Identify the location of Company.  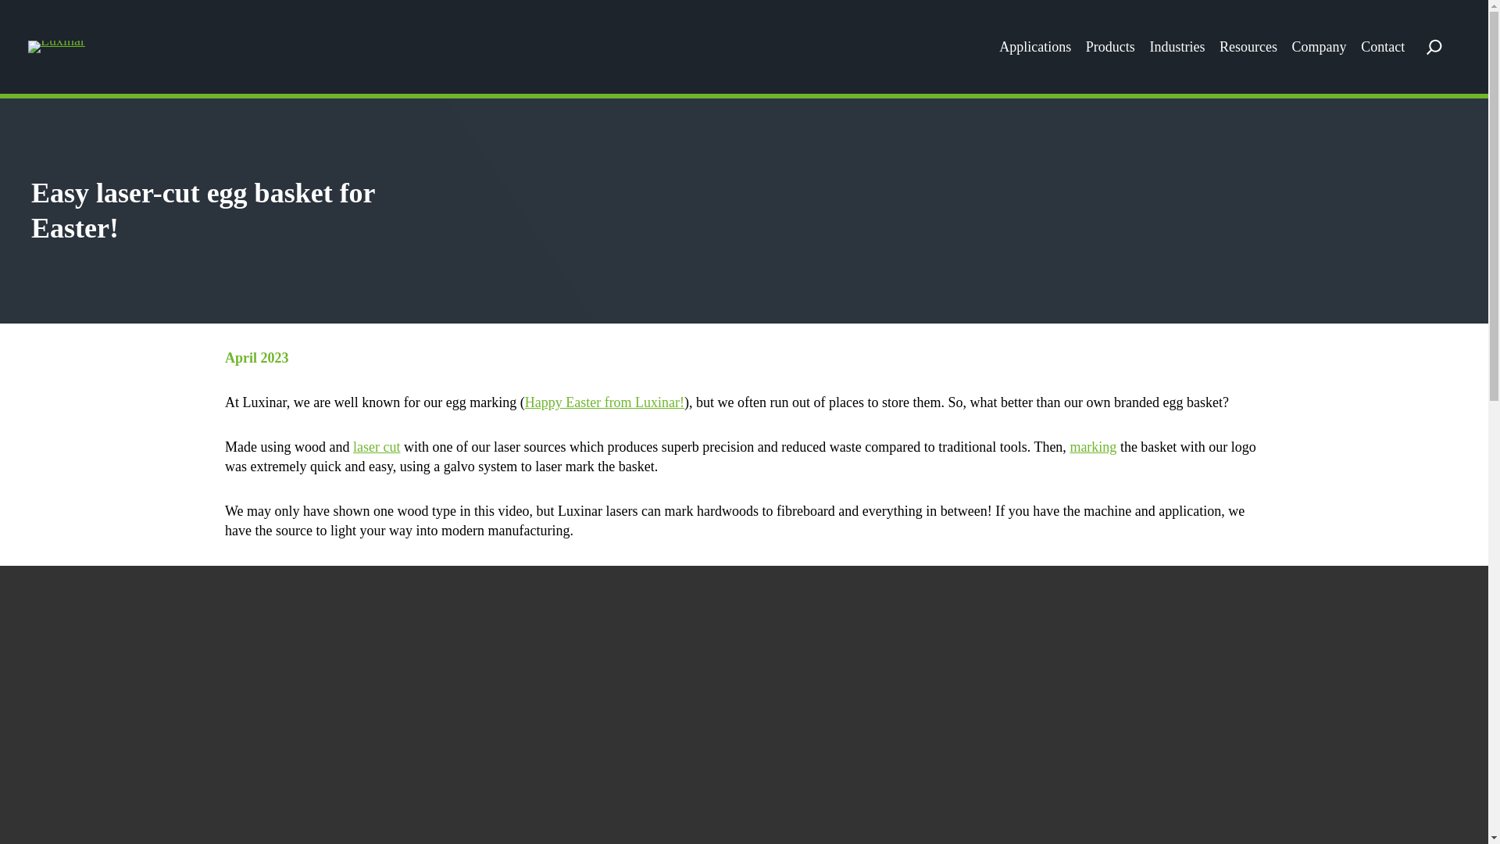
(1319, 47).